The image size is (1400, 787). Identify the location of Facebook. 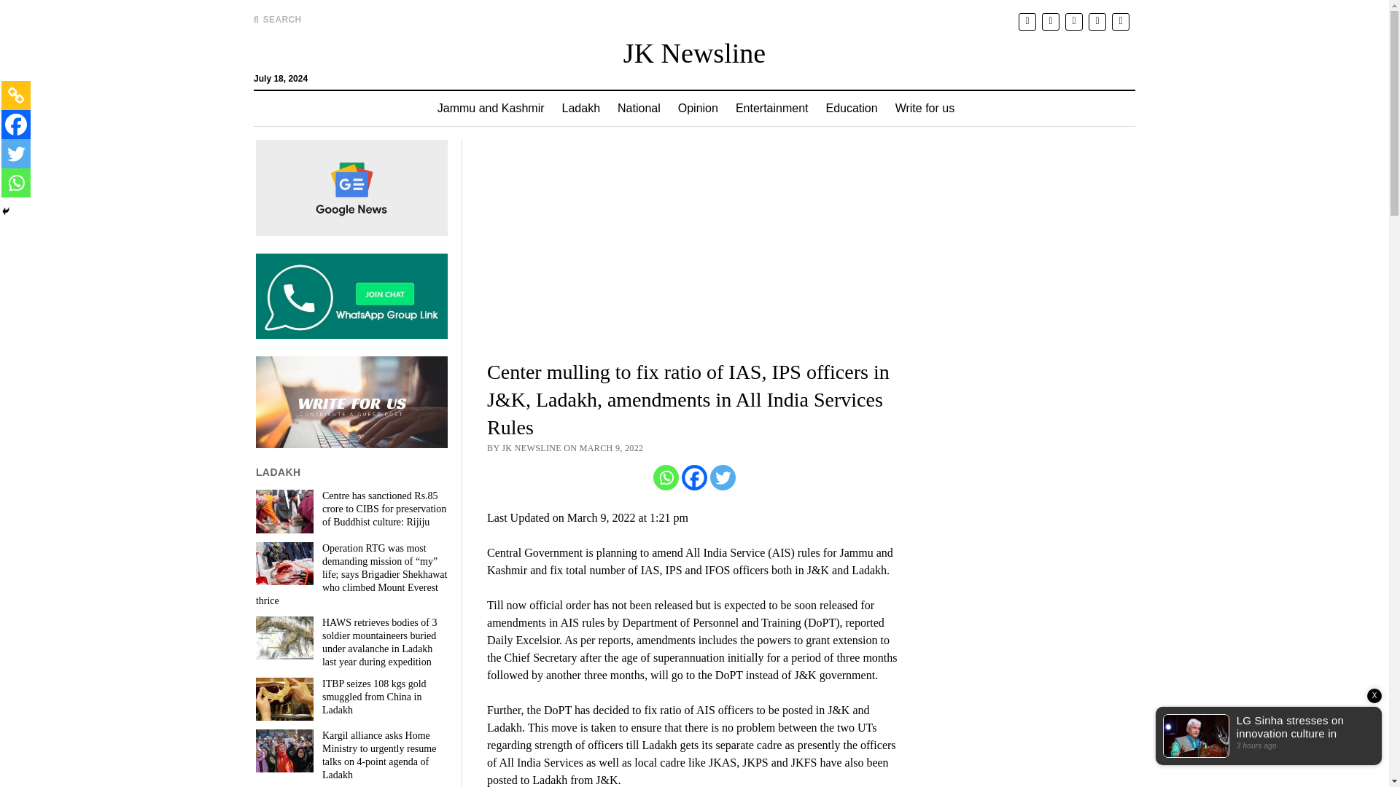
(16, 125).